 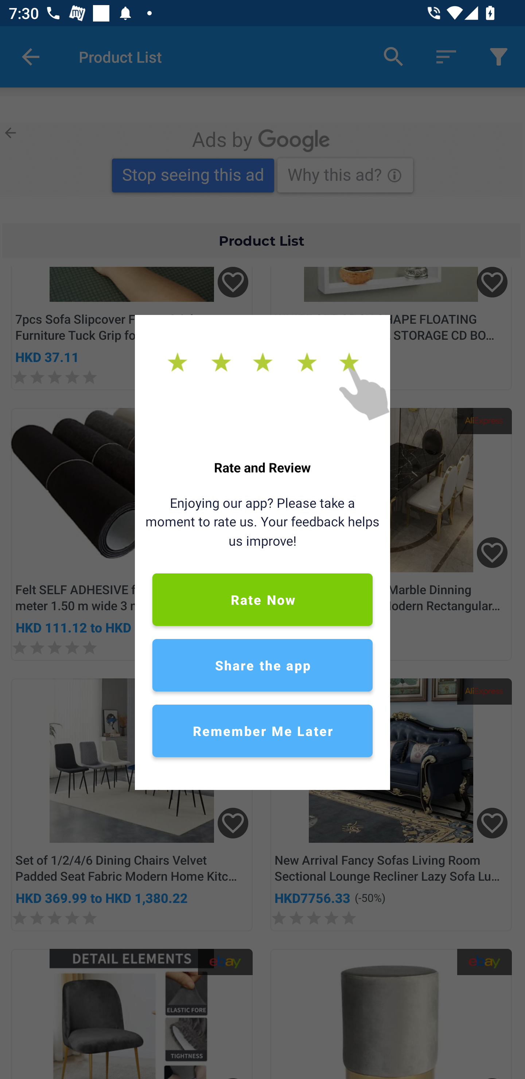 What do you see at coordinates (262, 665) in the screenshot?
I see `Share the app` at bounding box center [262, 665].